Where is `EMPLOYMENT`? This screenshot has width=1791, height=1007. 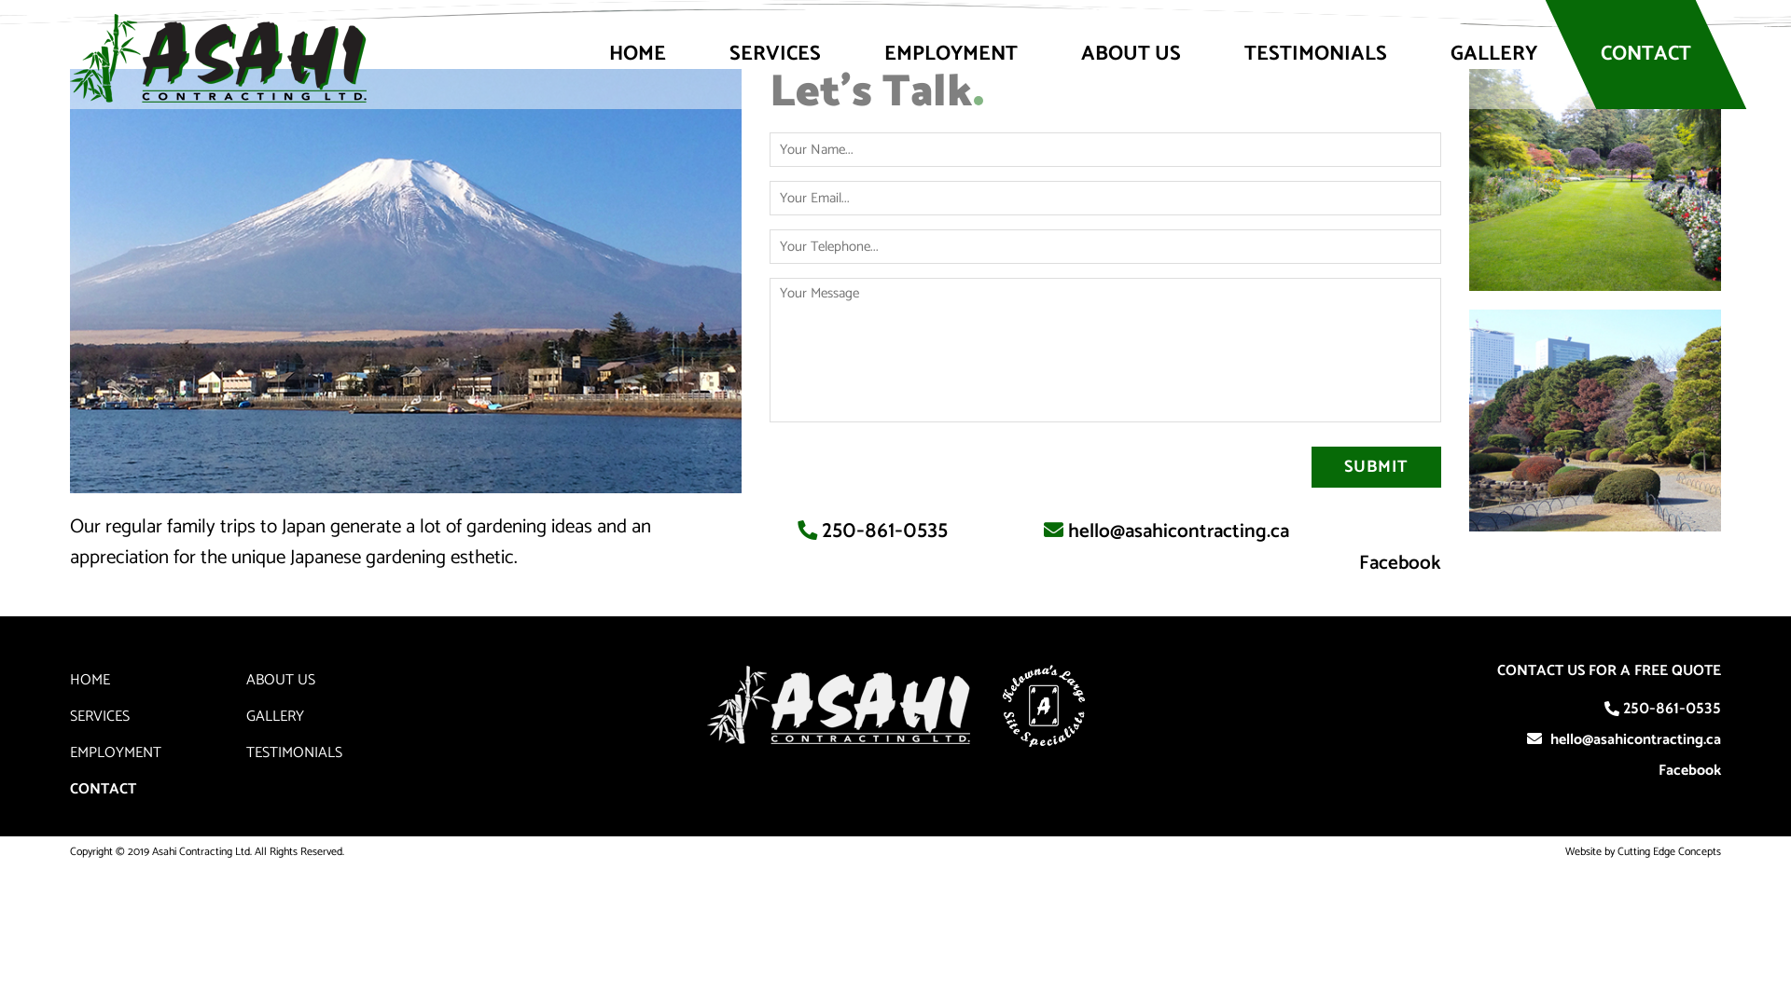
EMPLOYMENT is located at coordinates (116, 753).